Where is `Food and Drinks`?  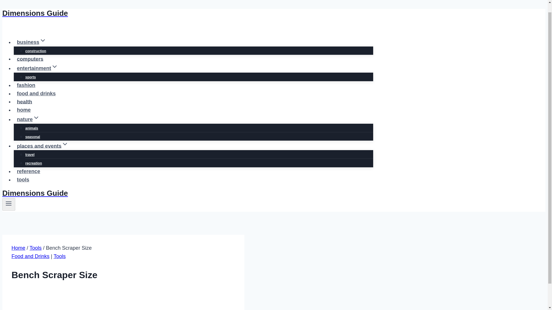
Food and Drinks is located at coordinates (30, 256).